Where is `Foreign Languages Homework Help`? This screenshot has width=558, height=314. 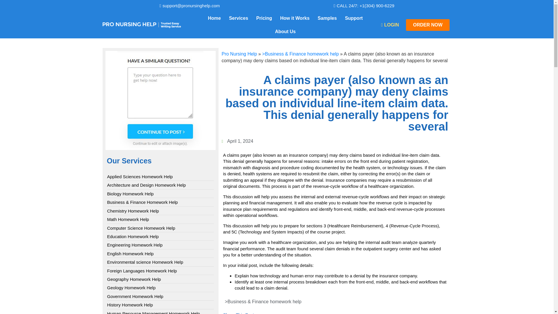 Foreign Languages Homework Help is located at coordinates (142, 271).